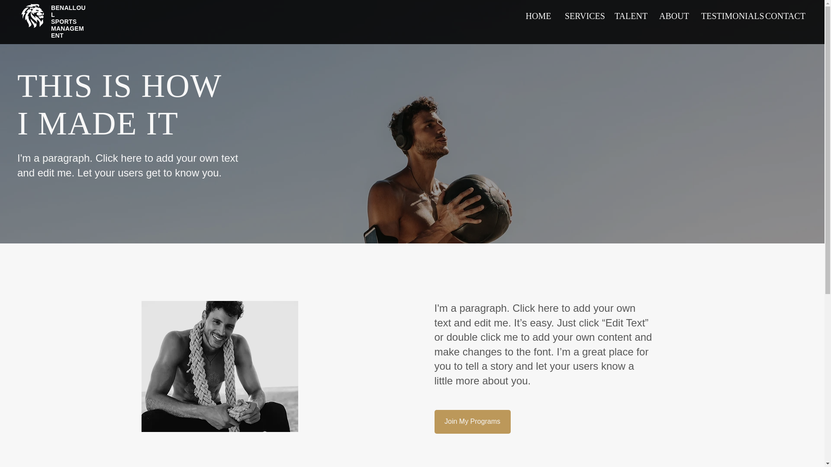 This screenshot has width=831, height=467. I want to click on CONTACT, so click(783, 16).